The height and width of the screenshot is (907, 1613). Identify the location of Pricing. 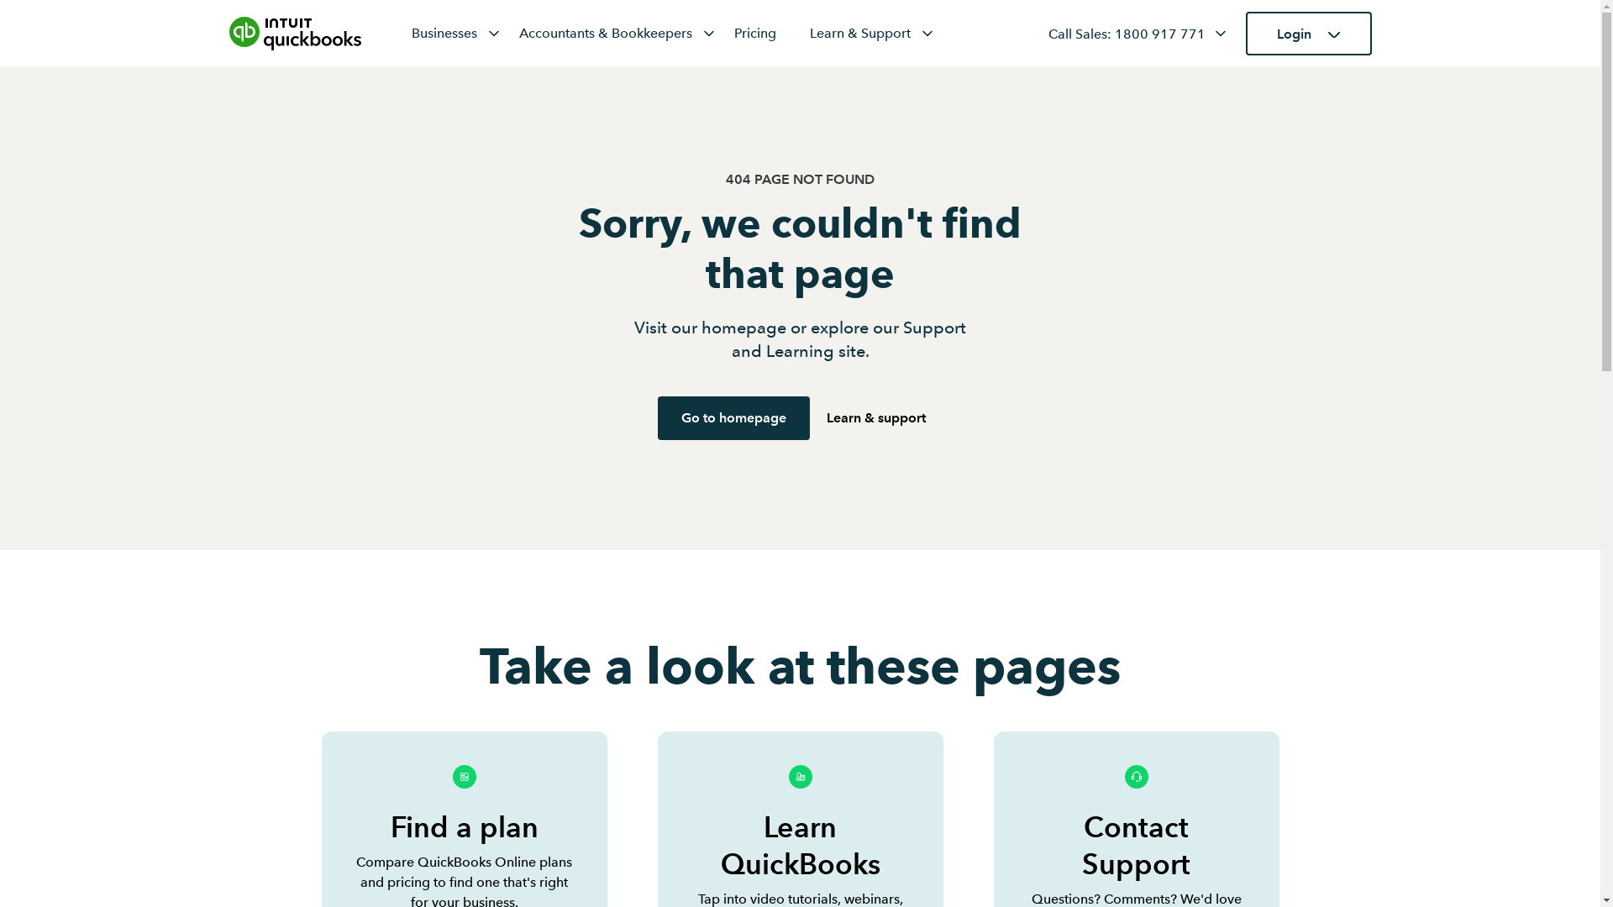
(755, 34).